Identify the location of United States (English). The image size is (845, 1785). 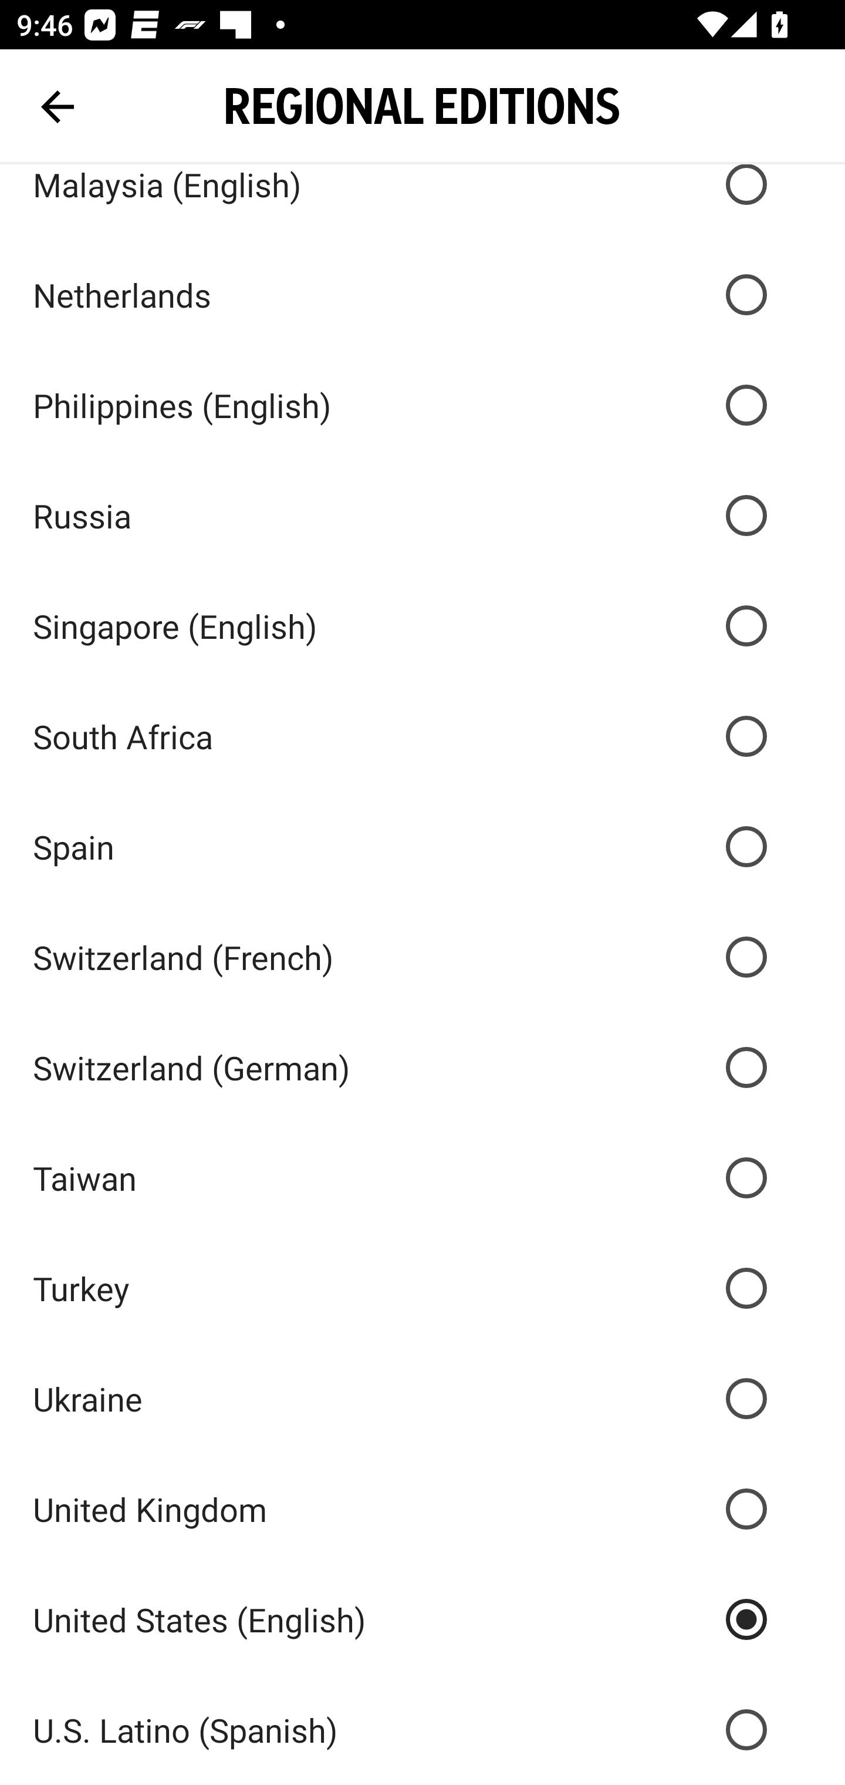
(422, 1619).